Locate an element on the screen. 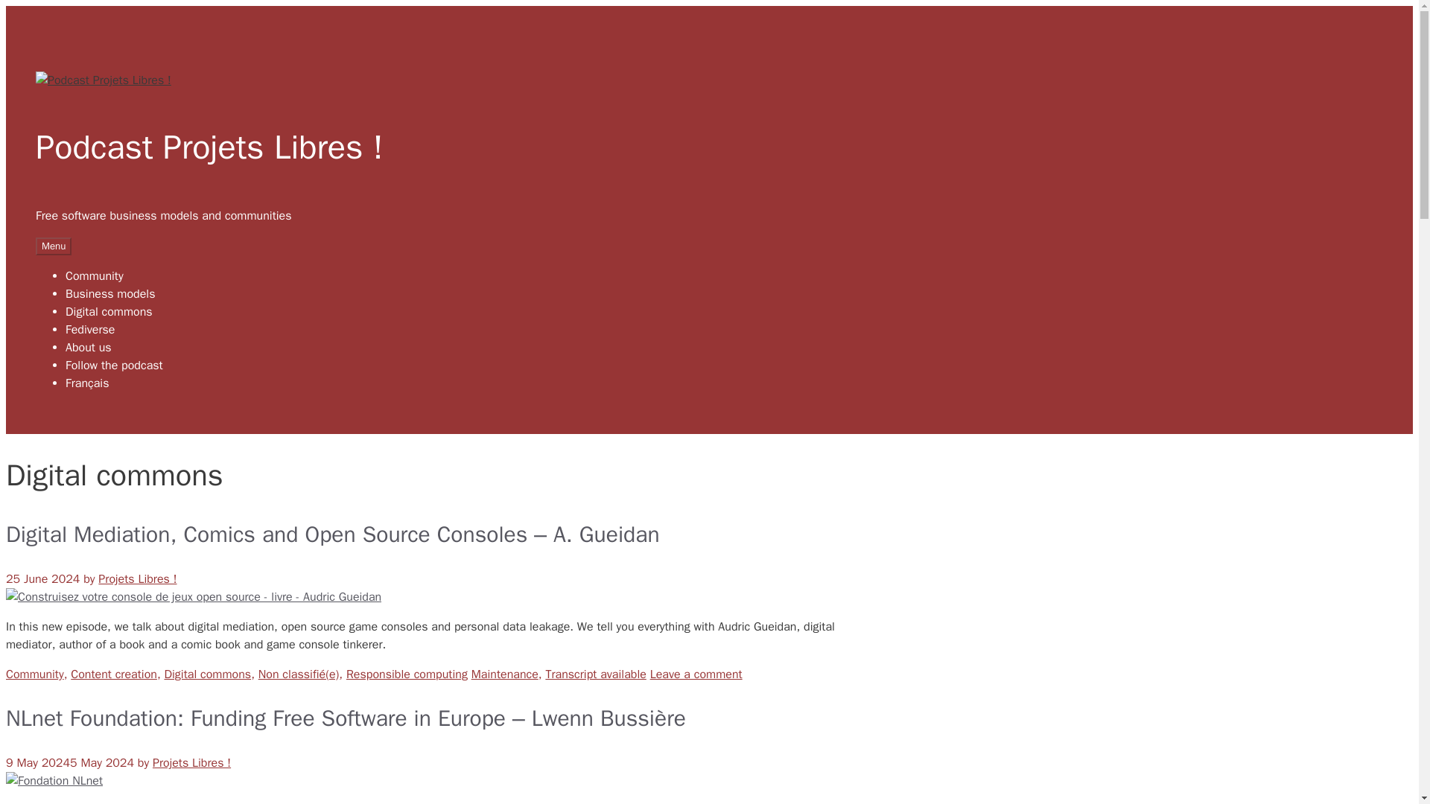 Image resolution: width=1430 pixels, height=804 pixels. View all posts by Projets Libres ! is located at coordinates (191, 762).